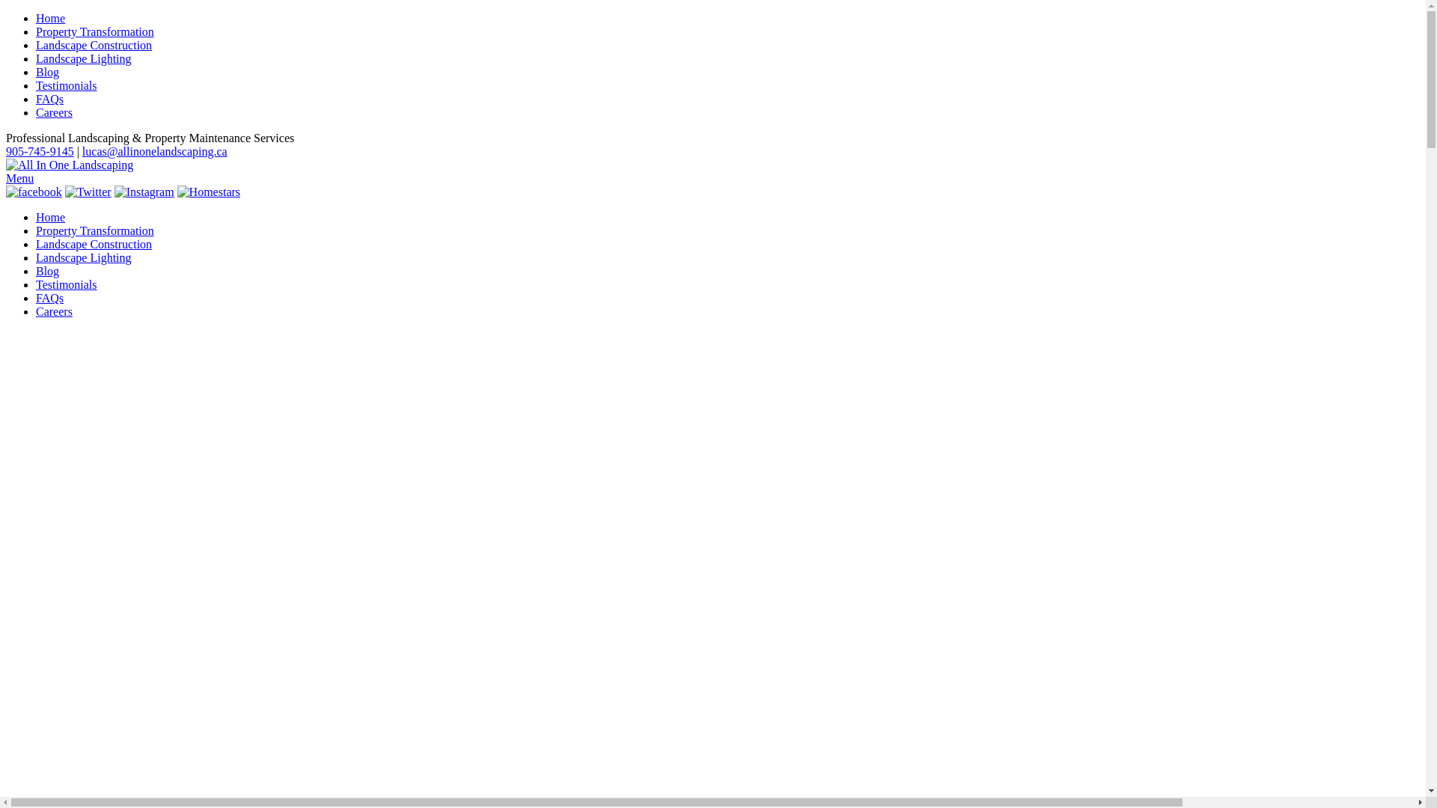  I want to click on Testimonials, so click(67, 284).